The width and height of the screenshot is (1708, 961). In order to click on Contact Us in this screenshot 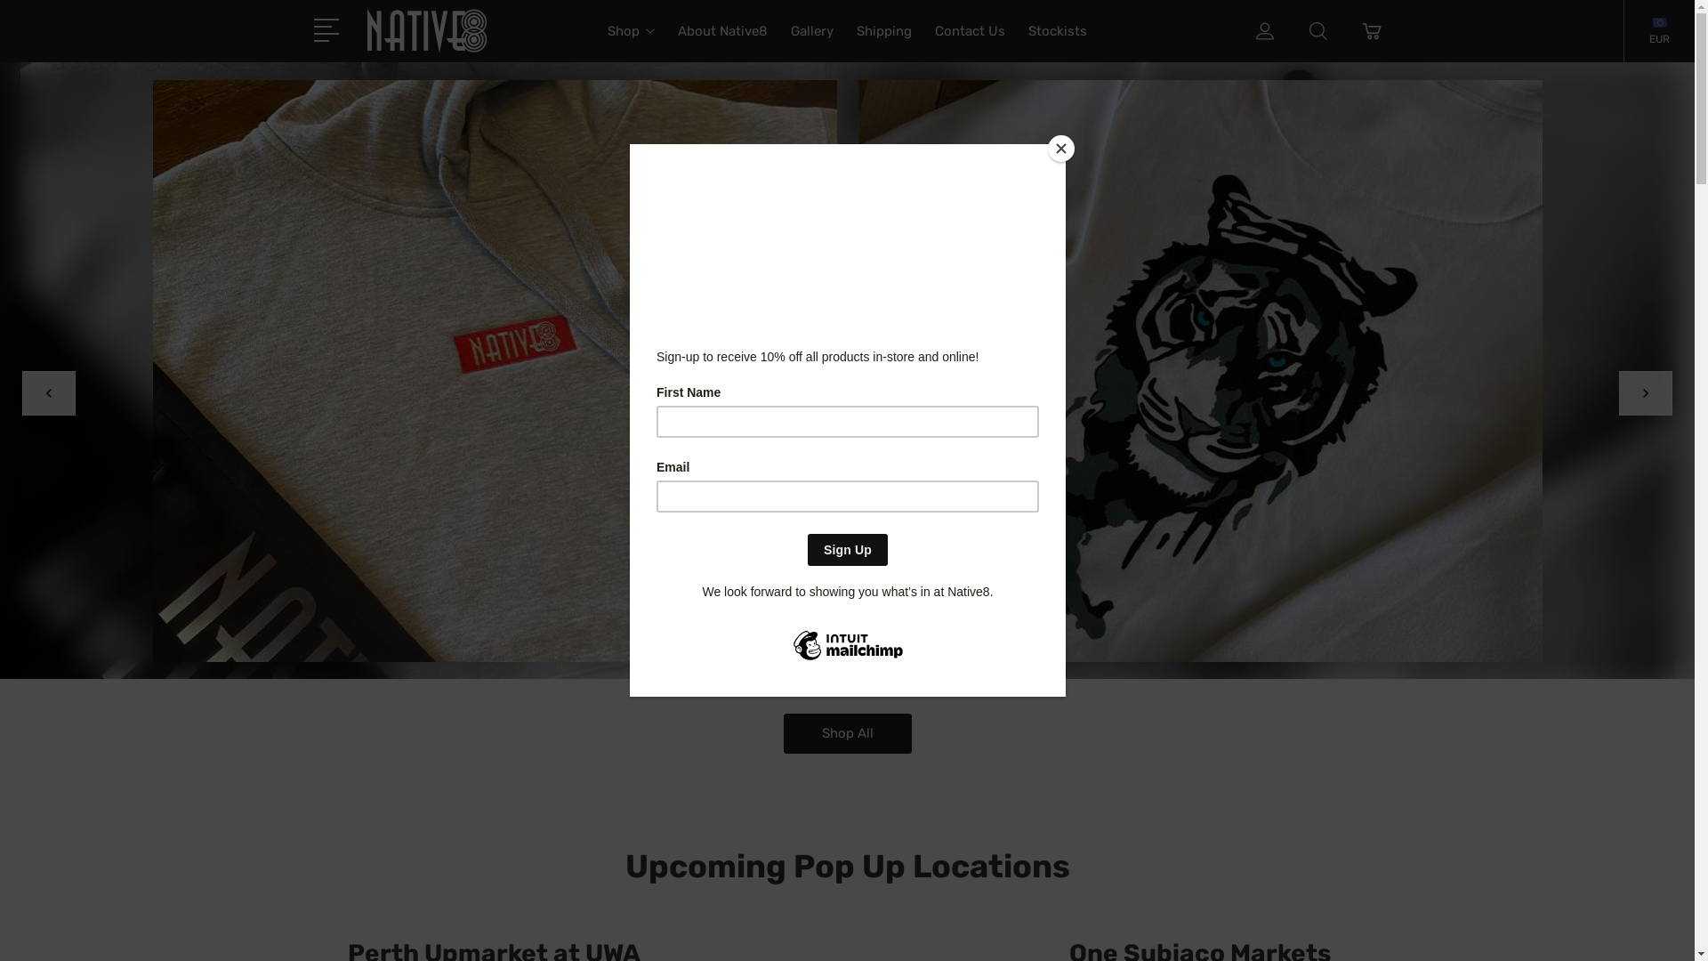, I will do `click(970, 42)`.